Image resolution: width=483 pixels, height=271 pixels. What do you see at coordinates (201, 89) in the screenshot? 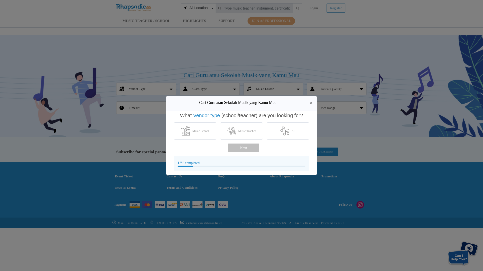
I see `Next` at bounding box center [201, 89].